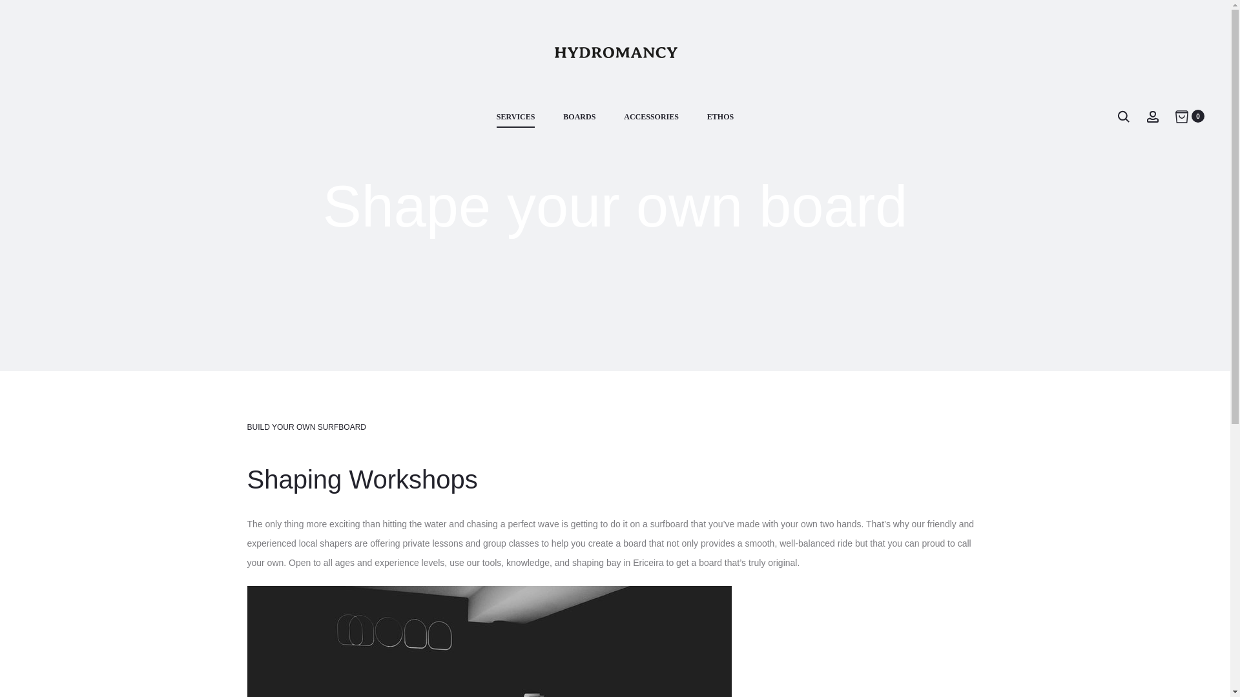 The height and width of the screenshot is (697, 1240). I want to click on ETHOS, so click(720, 117).